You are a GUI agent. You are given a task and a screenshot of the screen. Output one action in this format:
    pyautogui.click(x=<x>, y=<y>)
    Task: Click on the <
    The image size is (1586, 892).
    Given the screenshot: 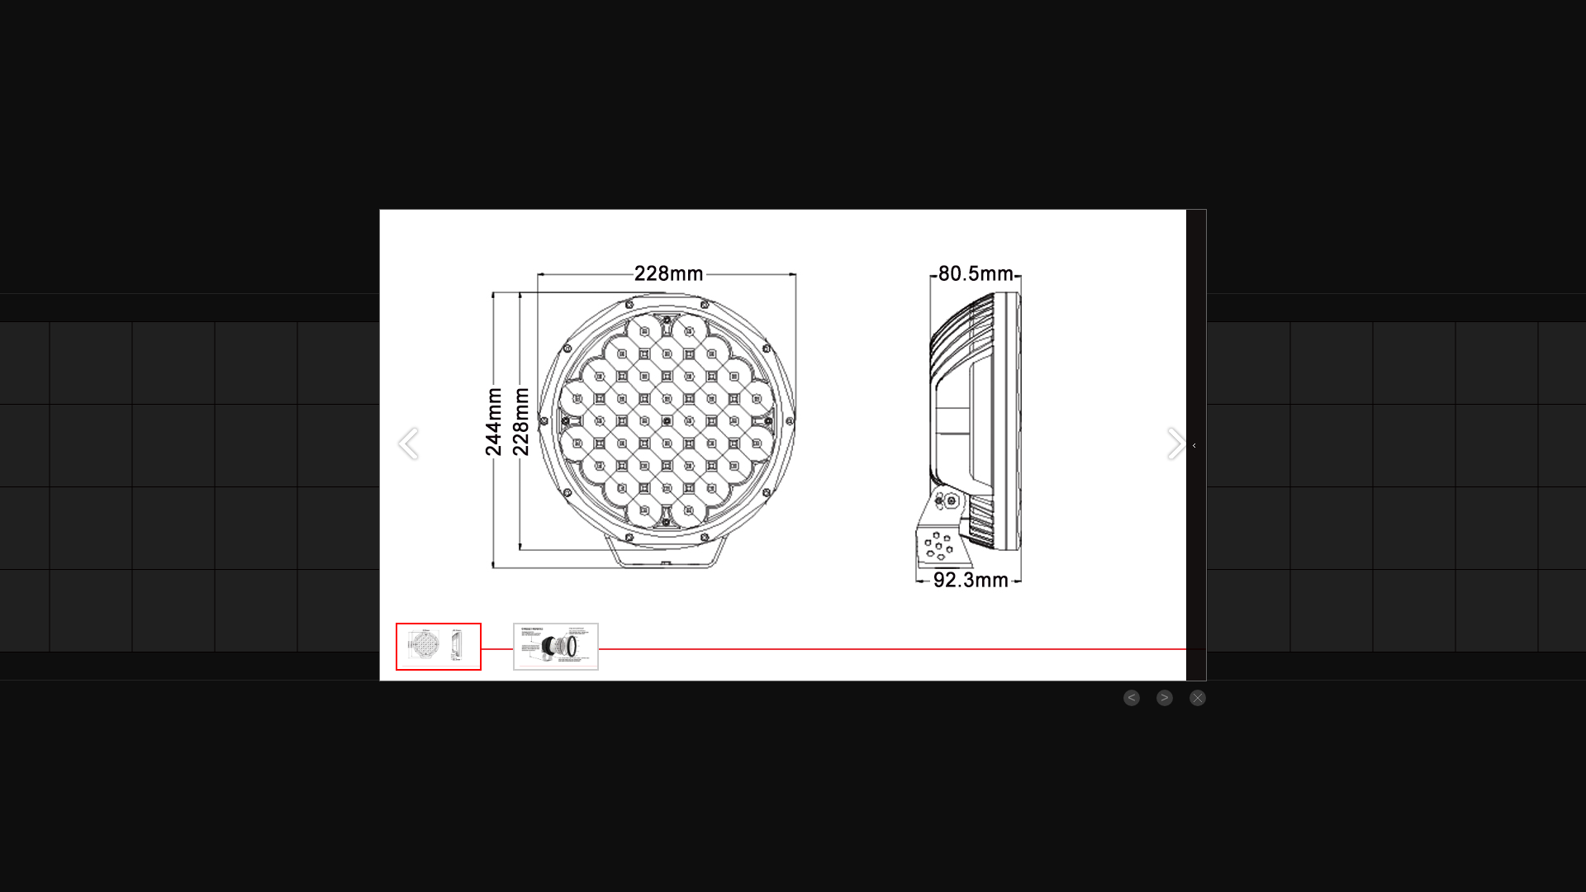 What is the action you would take?
    pyautogui.click(x=1132, y=698)
    